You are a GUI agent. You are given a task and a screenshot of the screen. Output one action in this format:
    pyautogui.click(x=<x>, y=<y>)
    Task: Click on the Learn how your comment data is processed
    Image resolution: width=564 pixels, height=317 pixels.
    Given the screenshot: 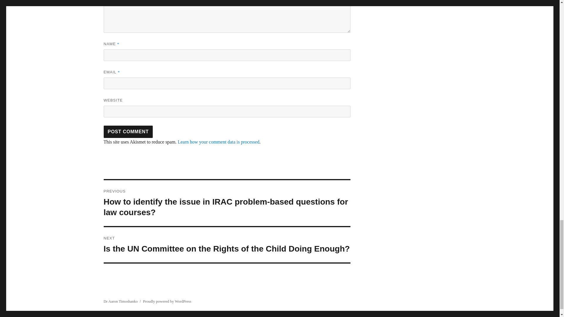 What is the action you would take?
    pyautogui.click(x=219, y=142)
    